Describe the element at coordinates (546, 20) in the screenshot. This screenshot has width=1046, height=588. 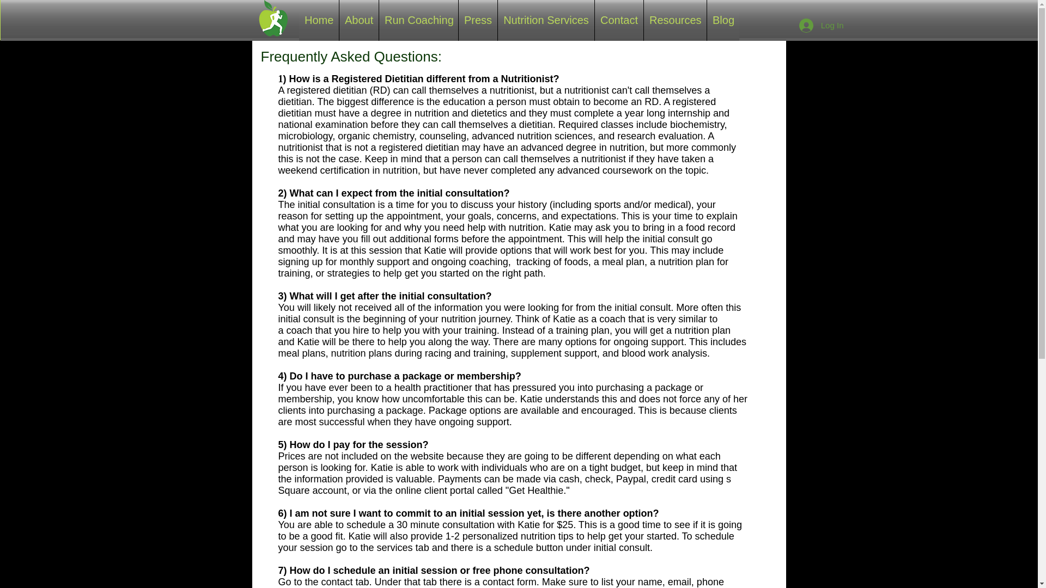
I see `Nutrition Services` at that location.